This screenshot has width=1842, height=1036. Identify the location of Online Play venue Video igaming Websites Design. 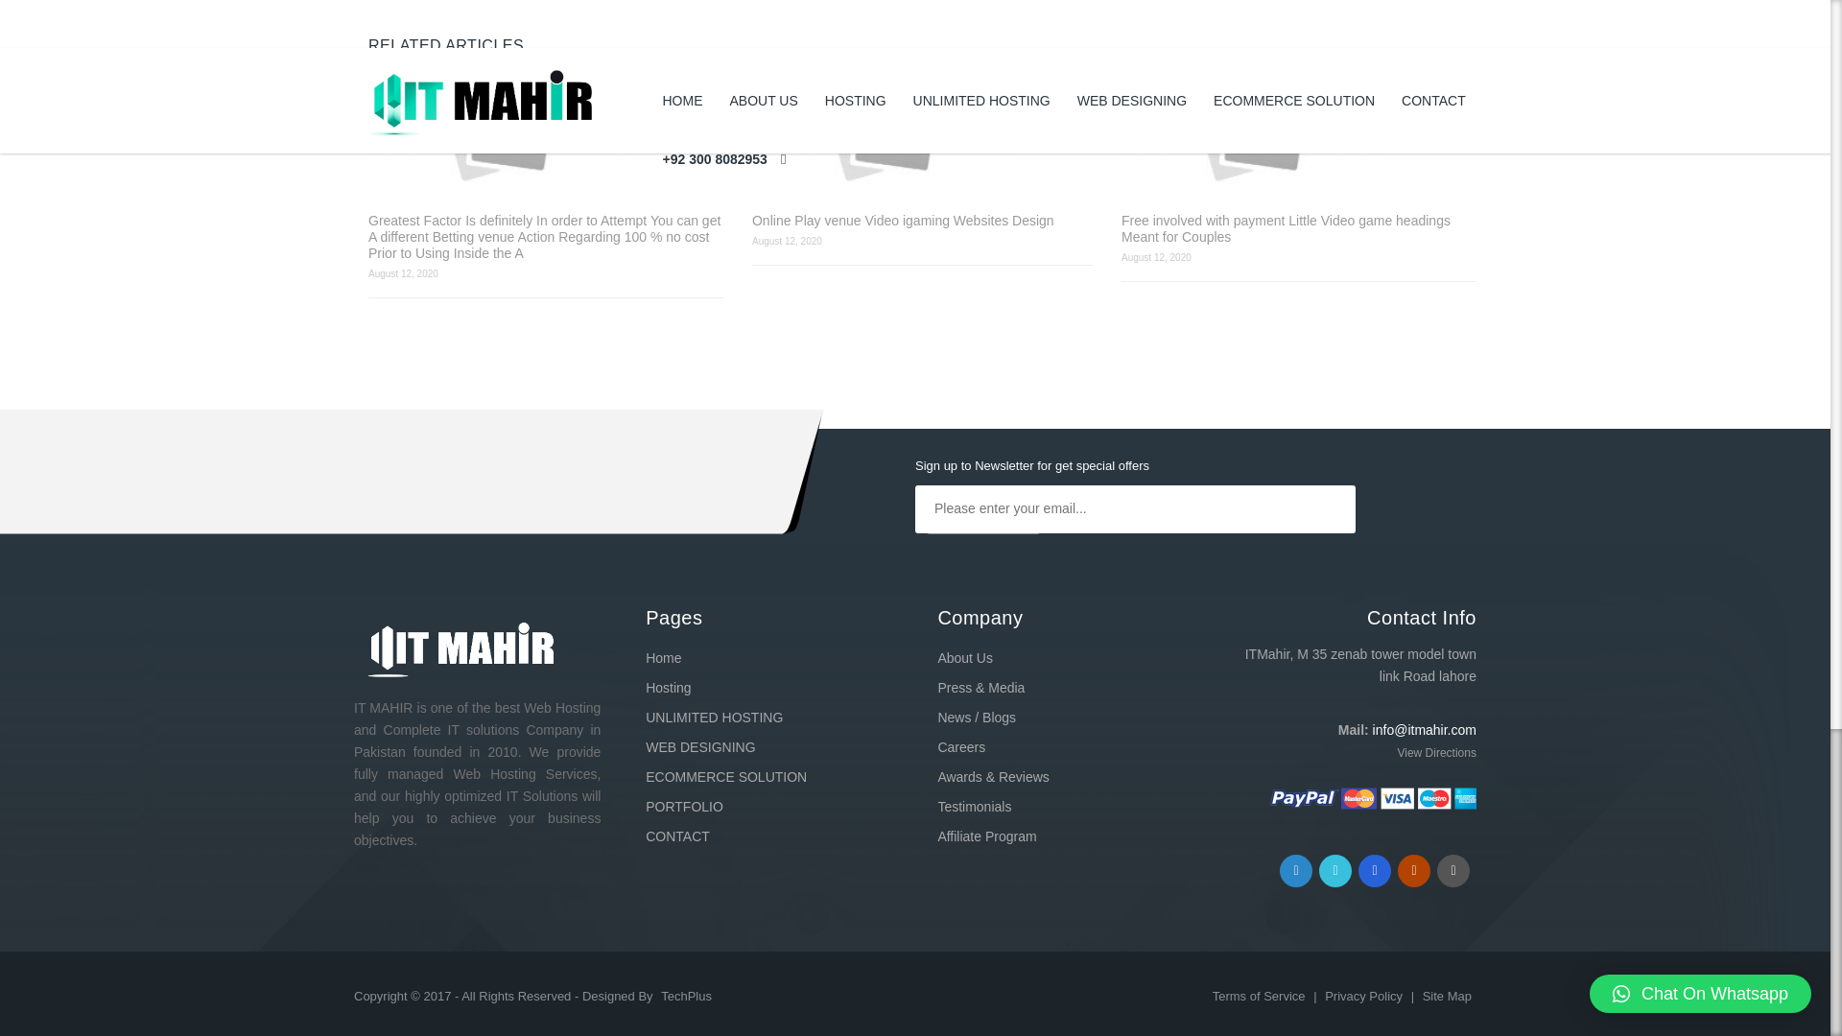
(921, 221).